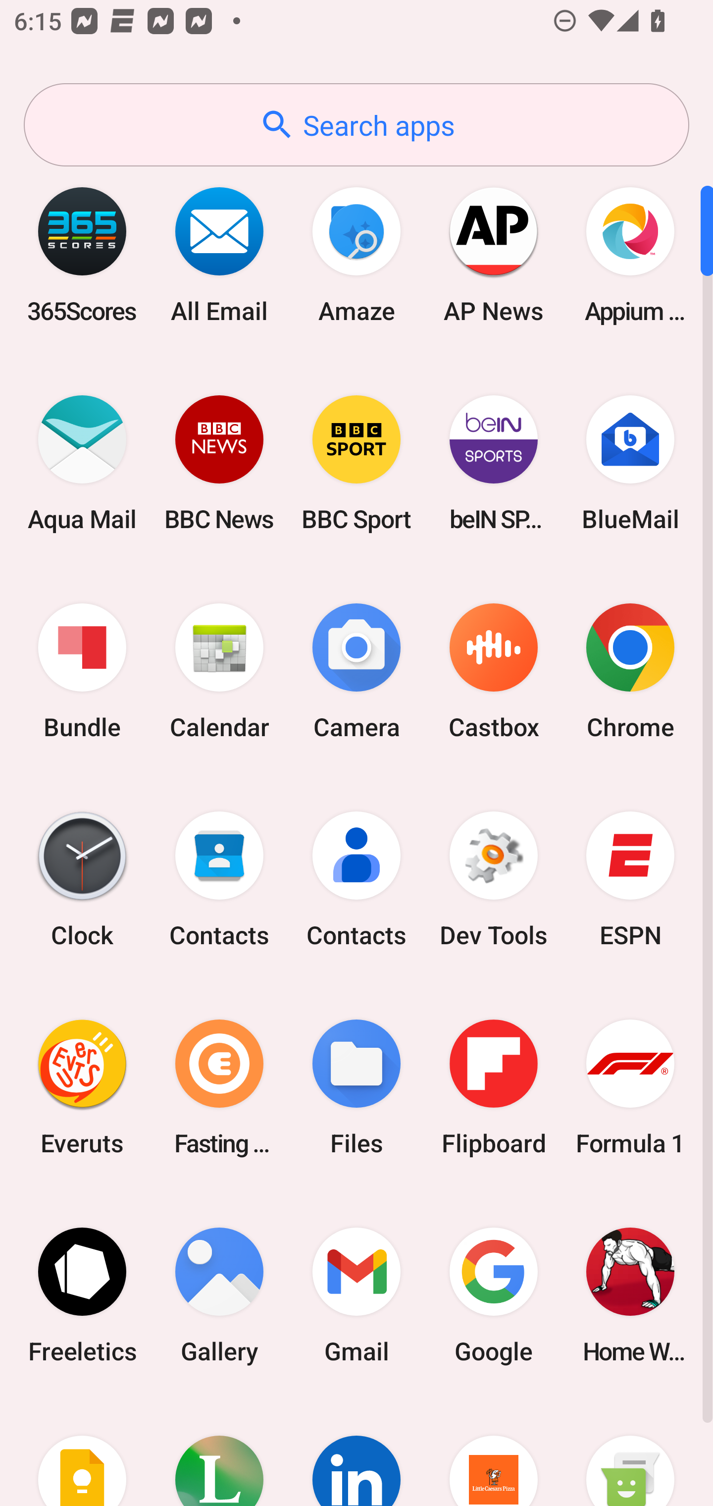 The width and height of the screenshot is (713, 1506). What do you see at coordinates (82, 879) in the screenshot?
I see `Clock` at bounding box center [82, 879].